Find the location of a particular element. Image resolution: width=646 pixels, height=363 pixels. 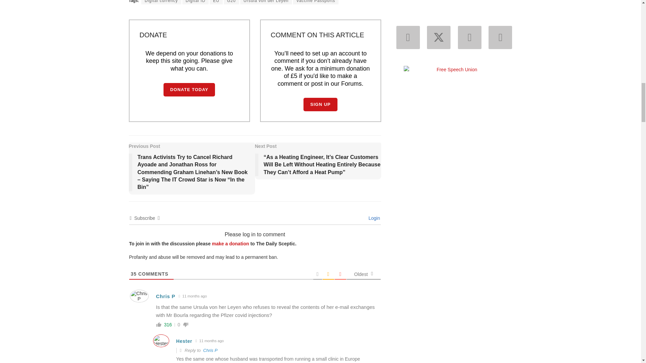

Digital currency is located at coordinates (161, 2).